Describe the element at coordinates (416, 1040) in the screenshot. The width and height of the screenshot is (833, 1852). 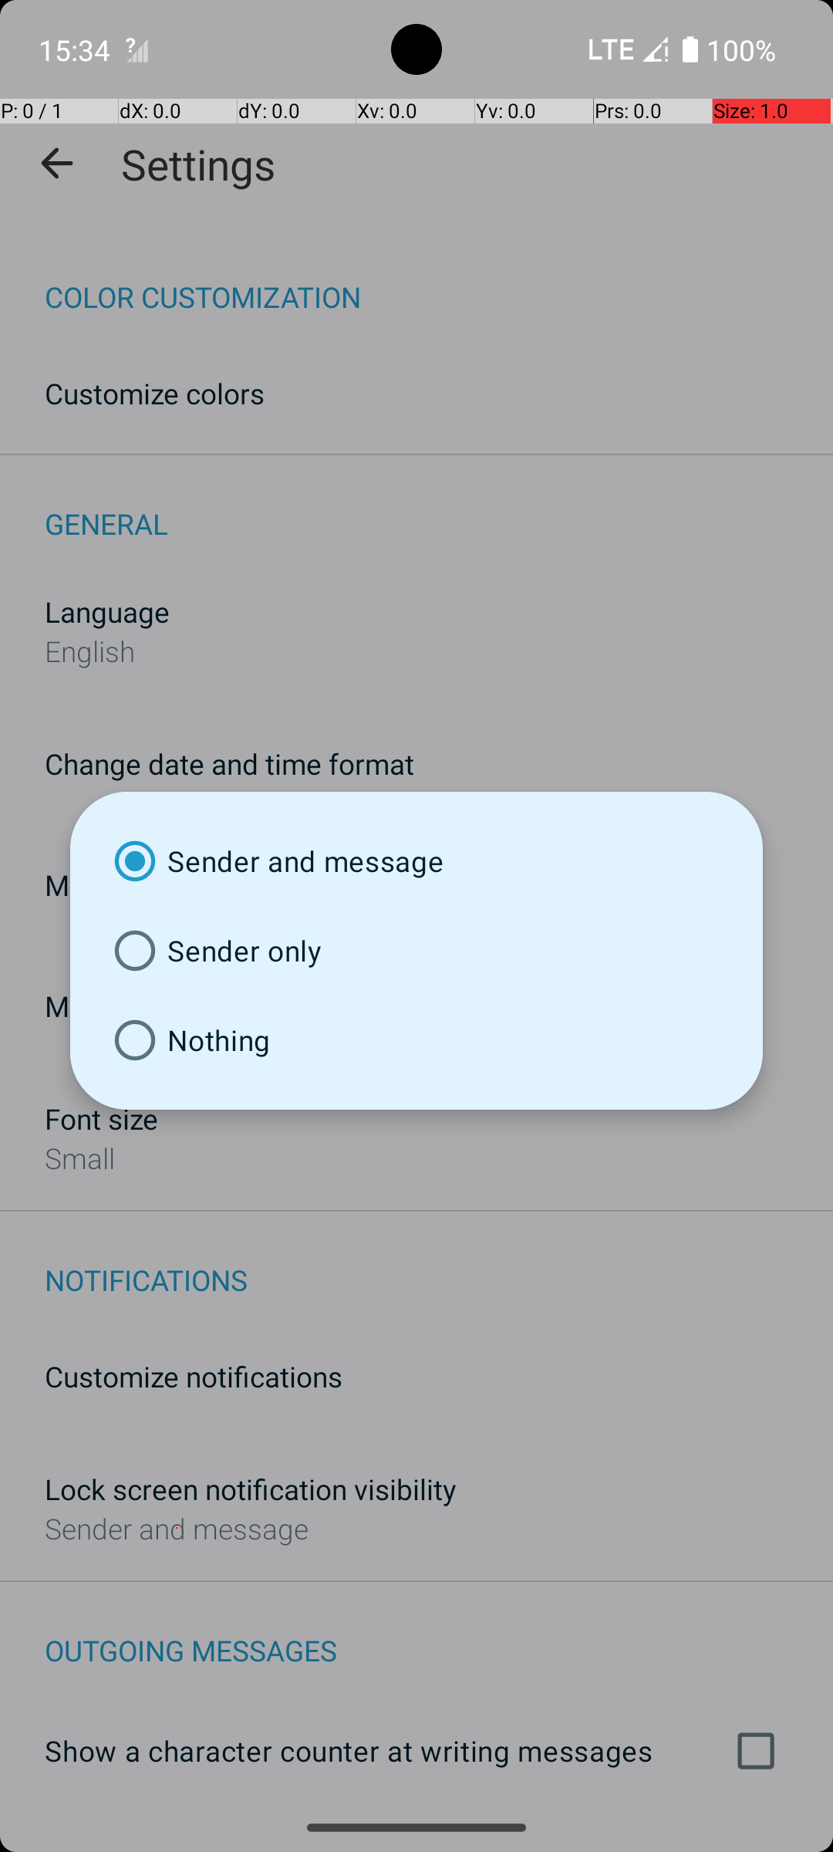
I see `Nothing` at that location.